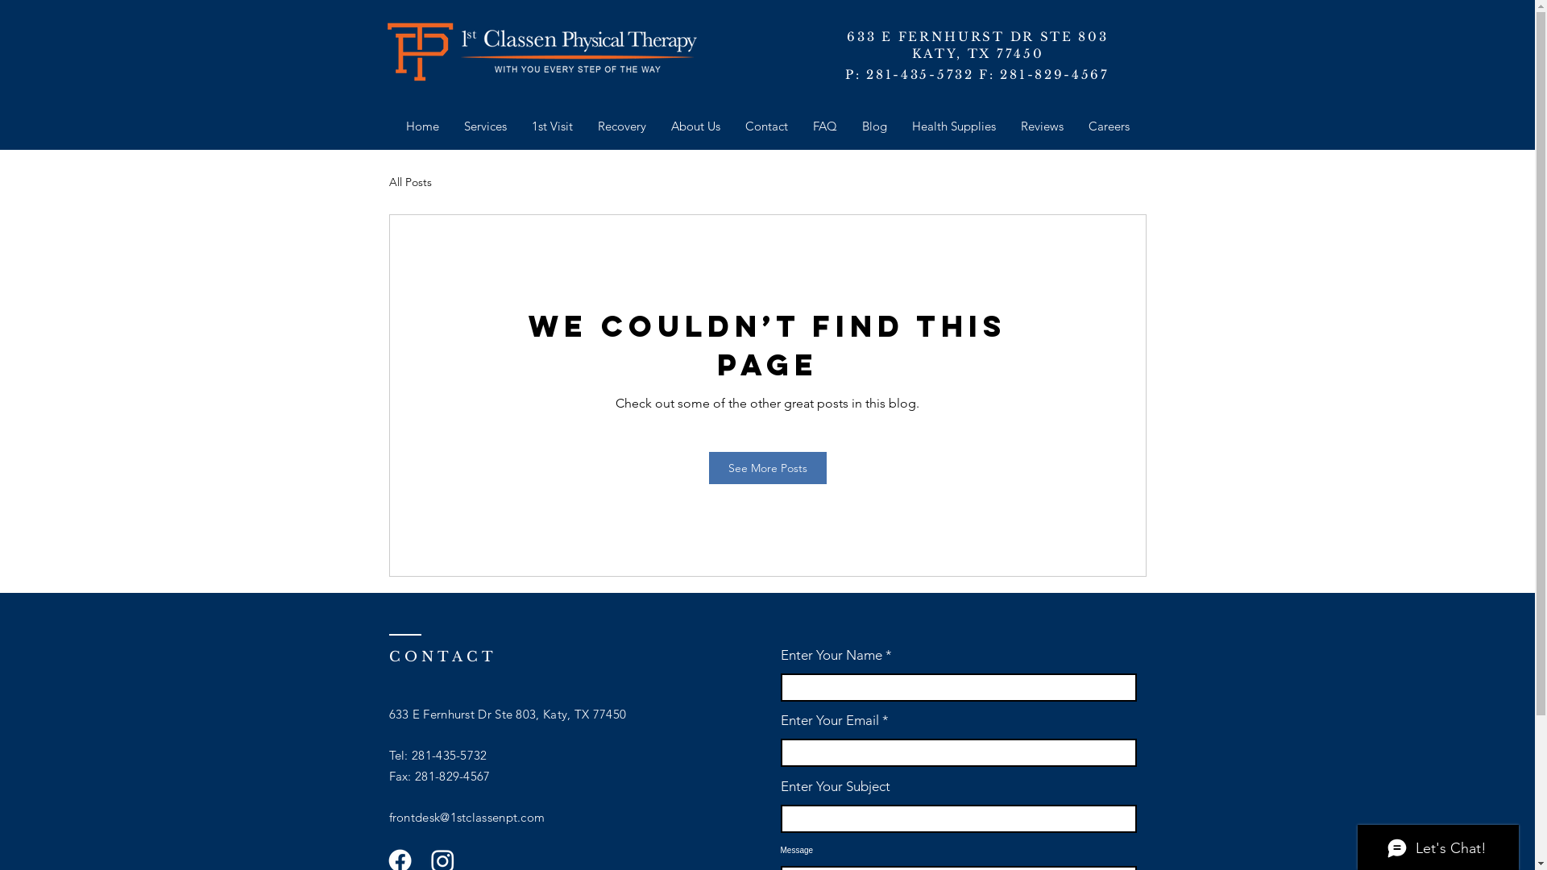  I want to click on Health Supplies, so click(954, 126).